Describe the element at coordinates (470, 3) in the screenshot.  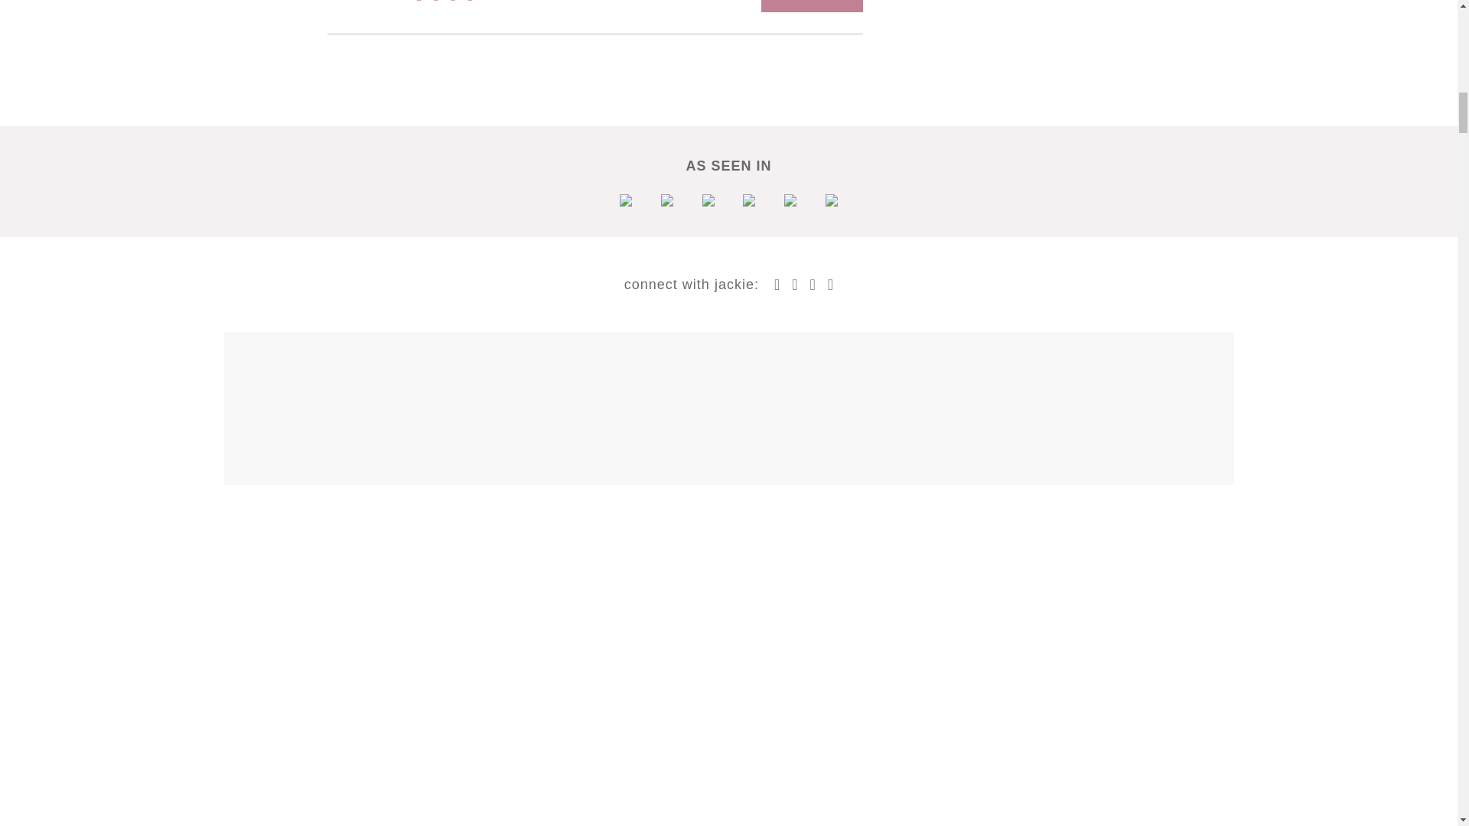
I see `Share via E-mail` at that location.